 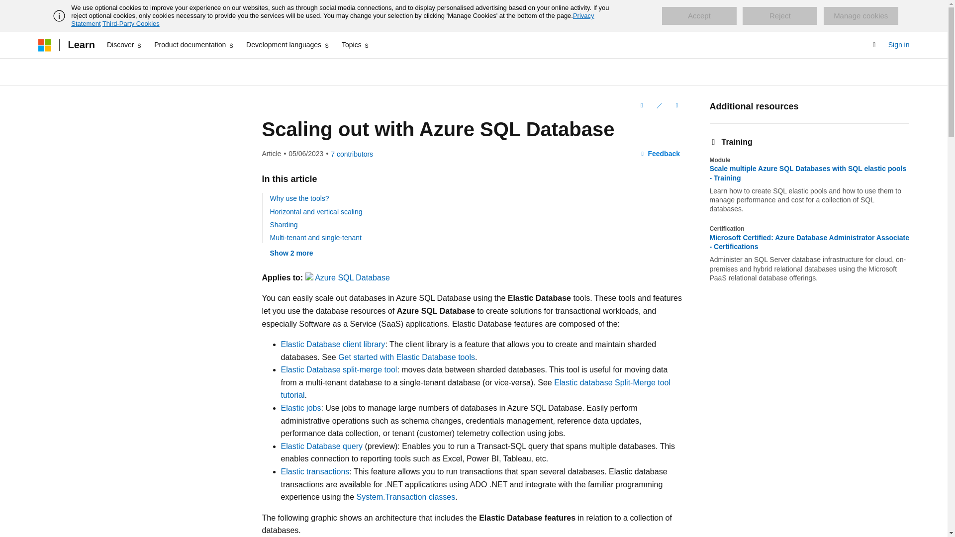 What do you see at coordinates (124, 45) in the screenshot?
I see `Discover` at bounding box center [124, 45].